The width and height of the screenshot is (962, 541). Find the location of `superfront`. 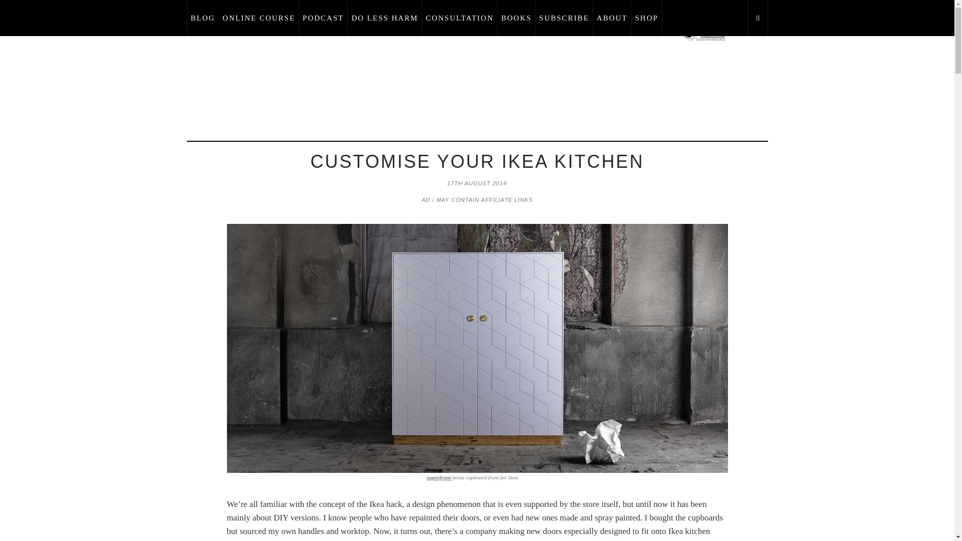

superfront is located at coordinates (439, 477).